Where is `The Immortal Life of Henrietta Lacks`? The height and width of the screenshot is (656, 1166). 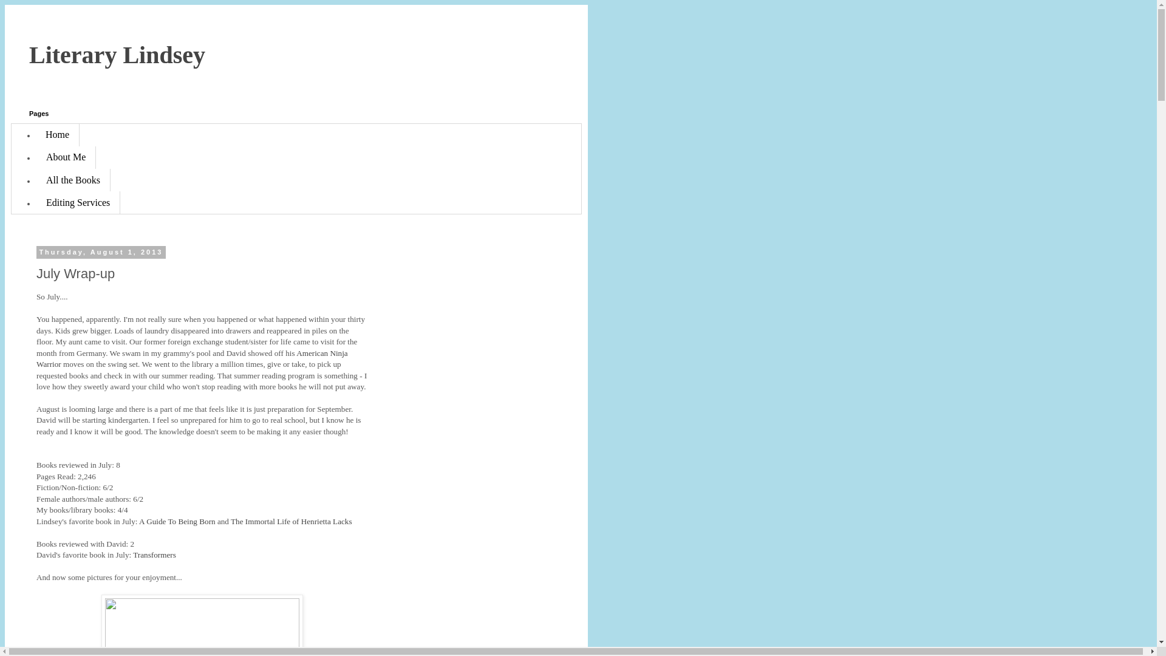
The Immortal Life of Henrietta Lacks is located at coordinates (291, 521).